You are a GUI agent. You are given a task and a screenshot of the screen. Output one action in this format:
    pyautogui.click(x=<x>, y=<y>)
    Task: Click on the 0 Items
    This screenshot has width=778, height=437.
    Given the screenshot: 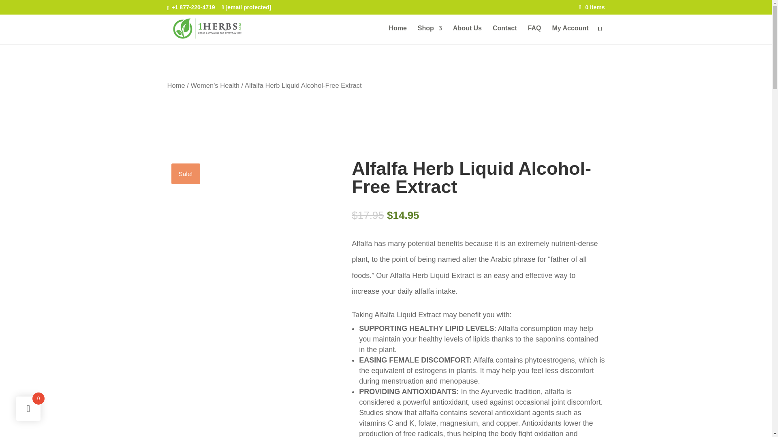 What is the action you would take?
    pyautogui.click(x=592, y=7)
    